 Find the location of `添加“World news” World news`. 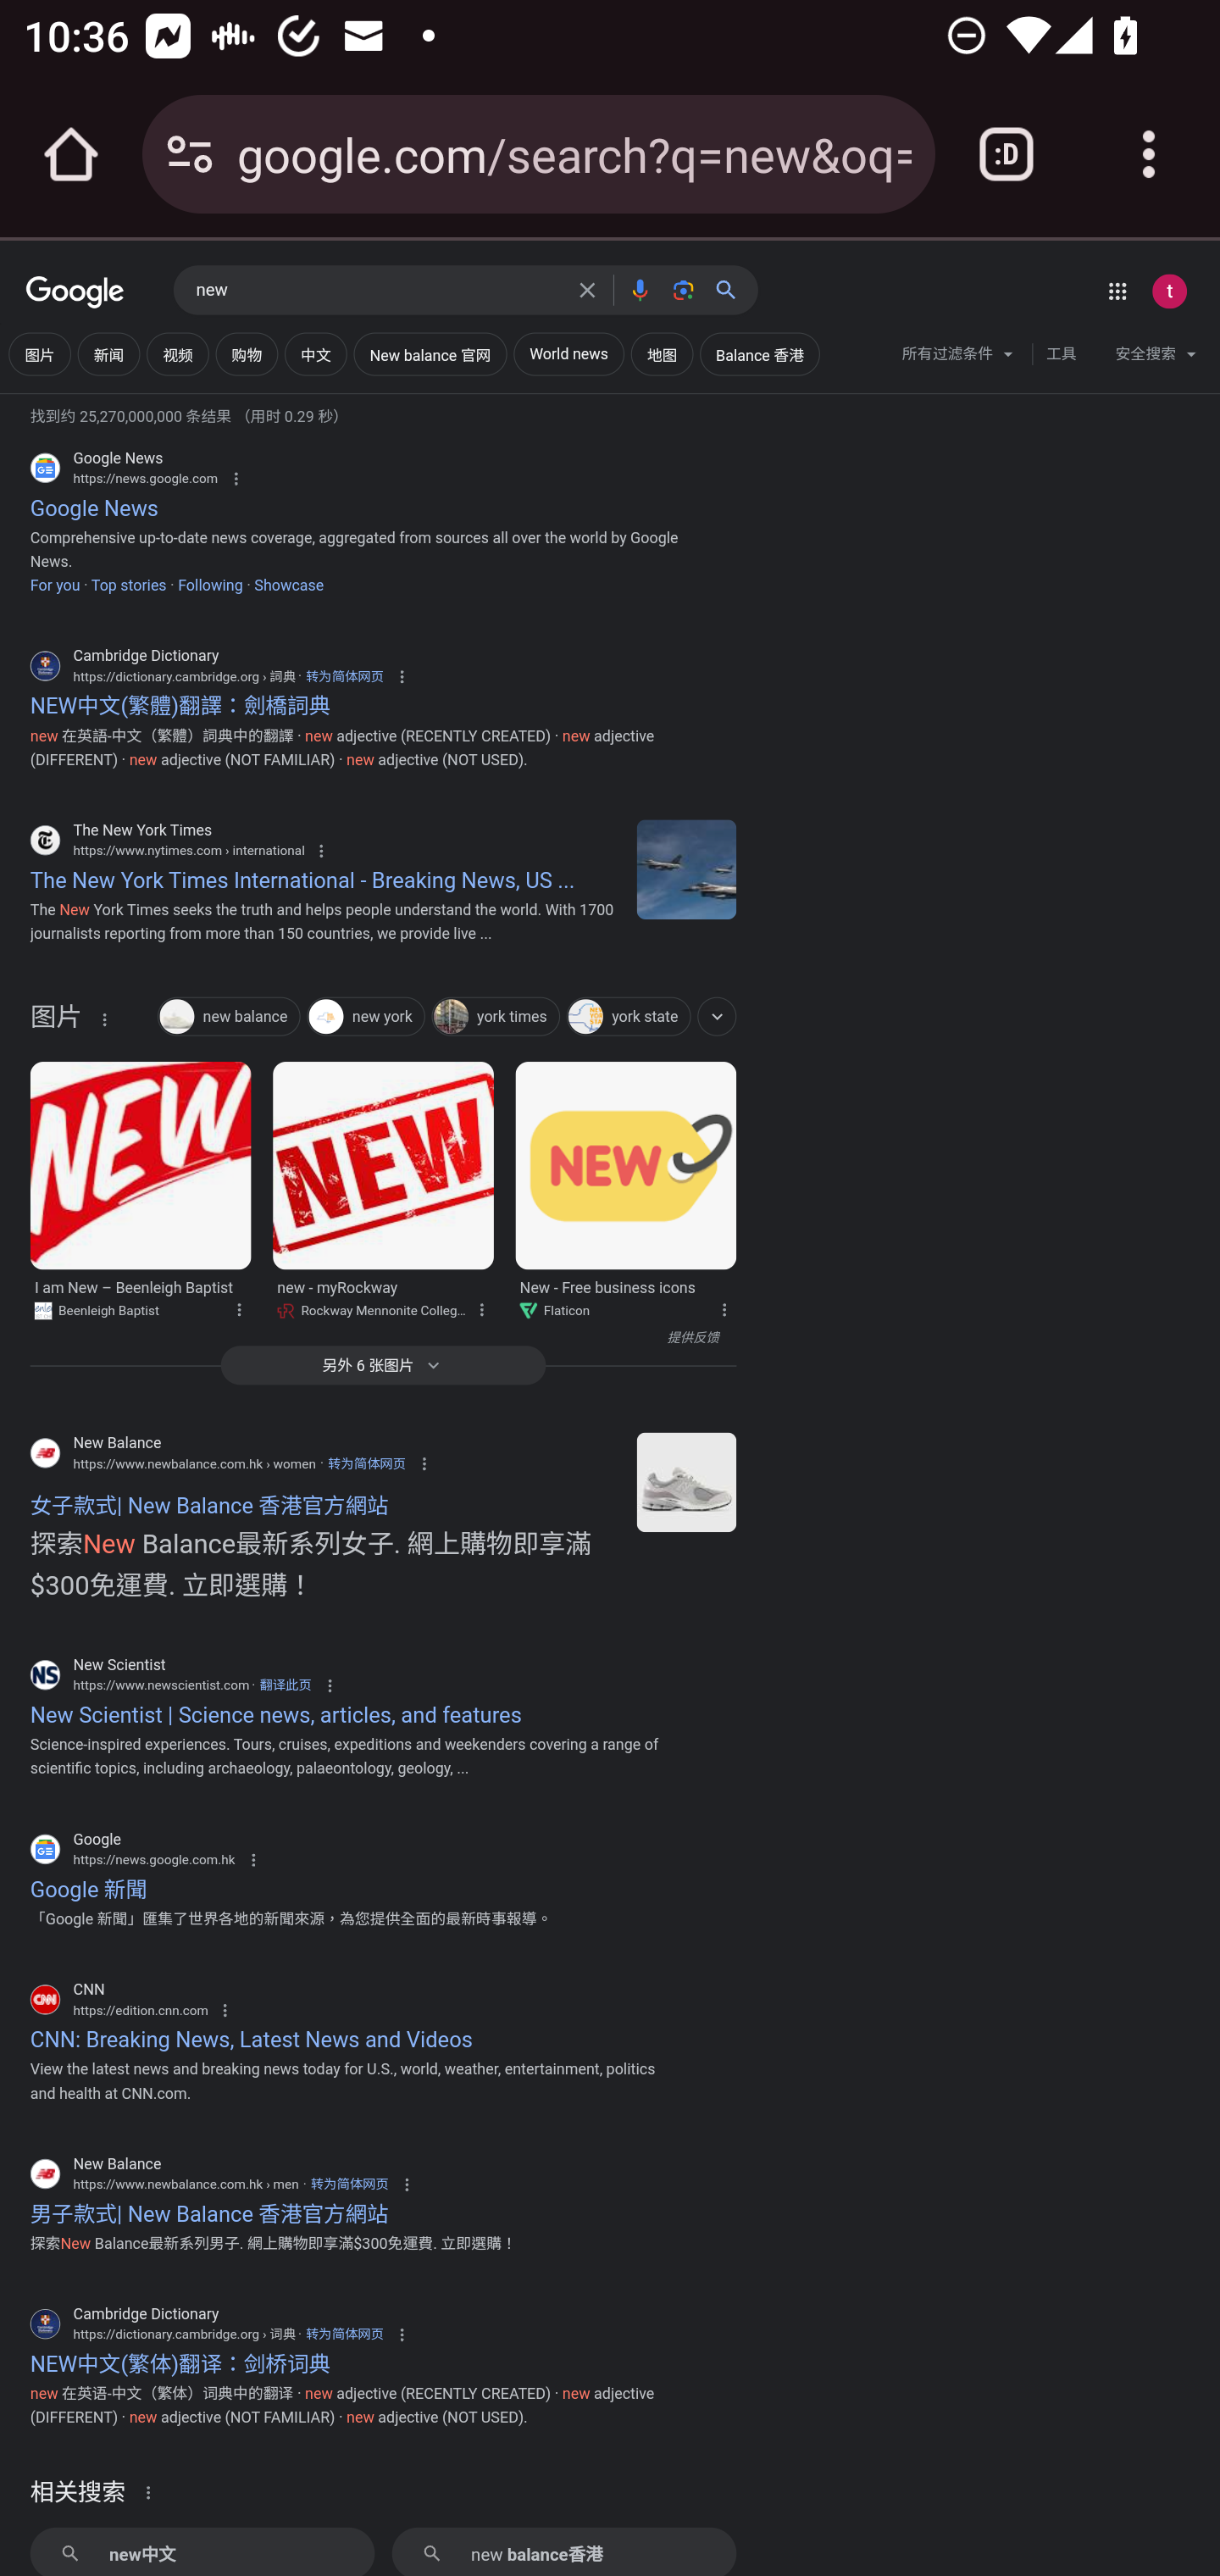

添加“World news” World news is located at coordinates (568, 354).